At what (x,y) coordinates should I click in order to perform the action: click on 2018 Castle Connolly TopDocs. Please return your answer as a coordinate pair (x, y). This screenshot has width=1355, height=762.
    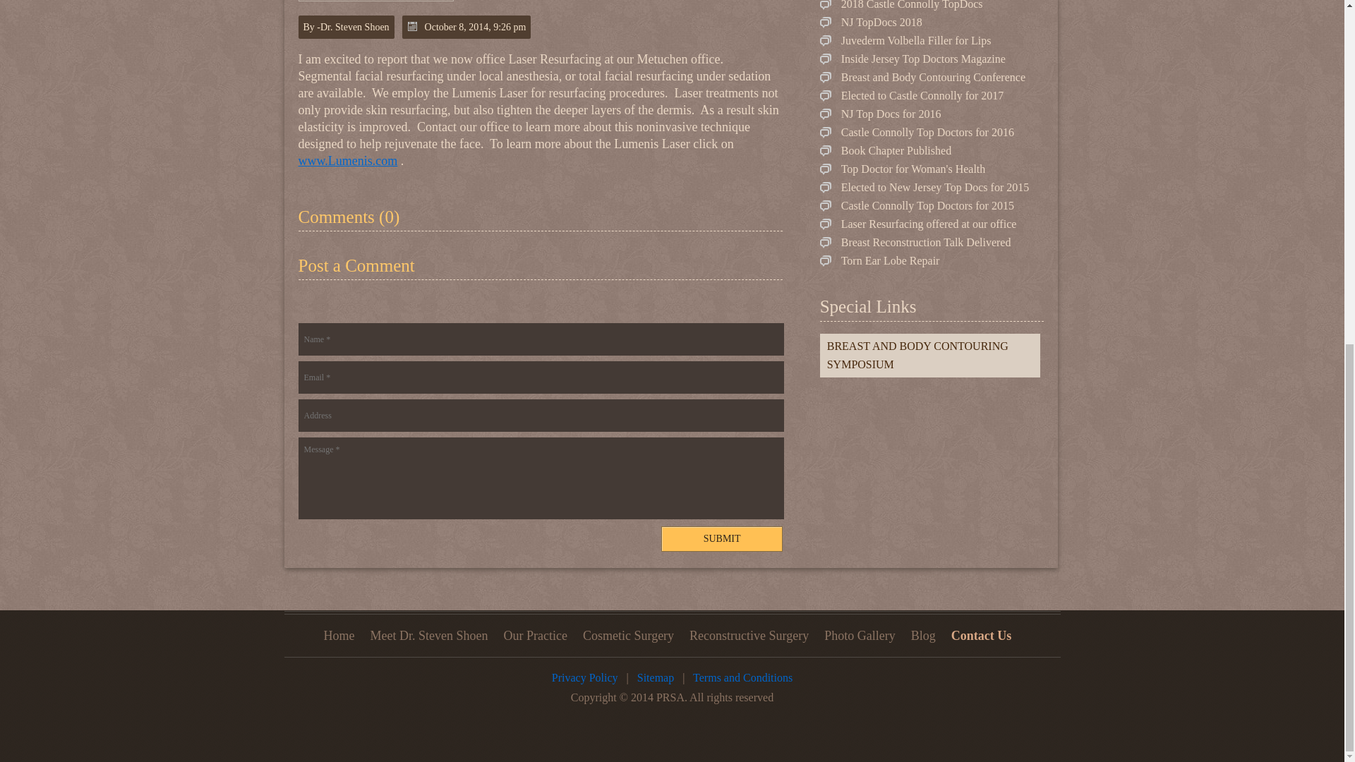
    Looking at the image, I should click on (901, 5).